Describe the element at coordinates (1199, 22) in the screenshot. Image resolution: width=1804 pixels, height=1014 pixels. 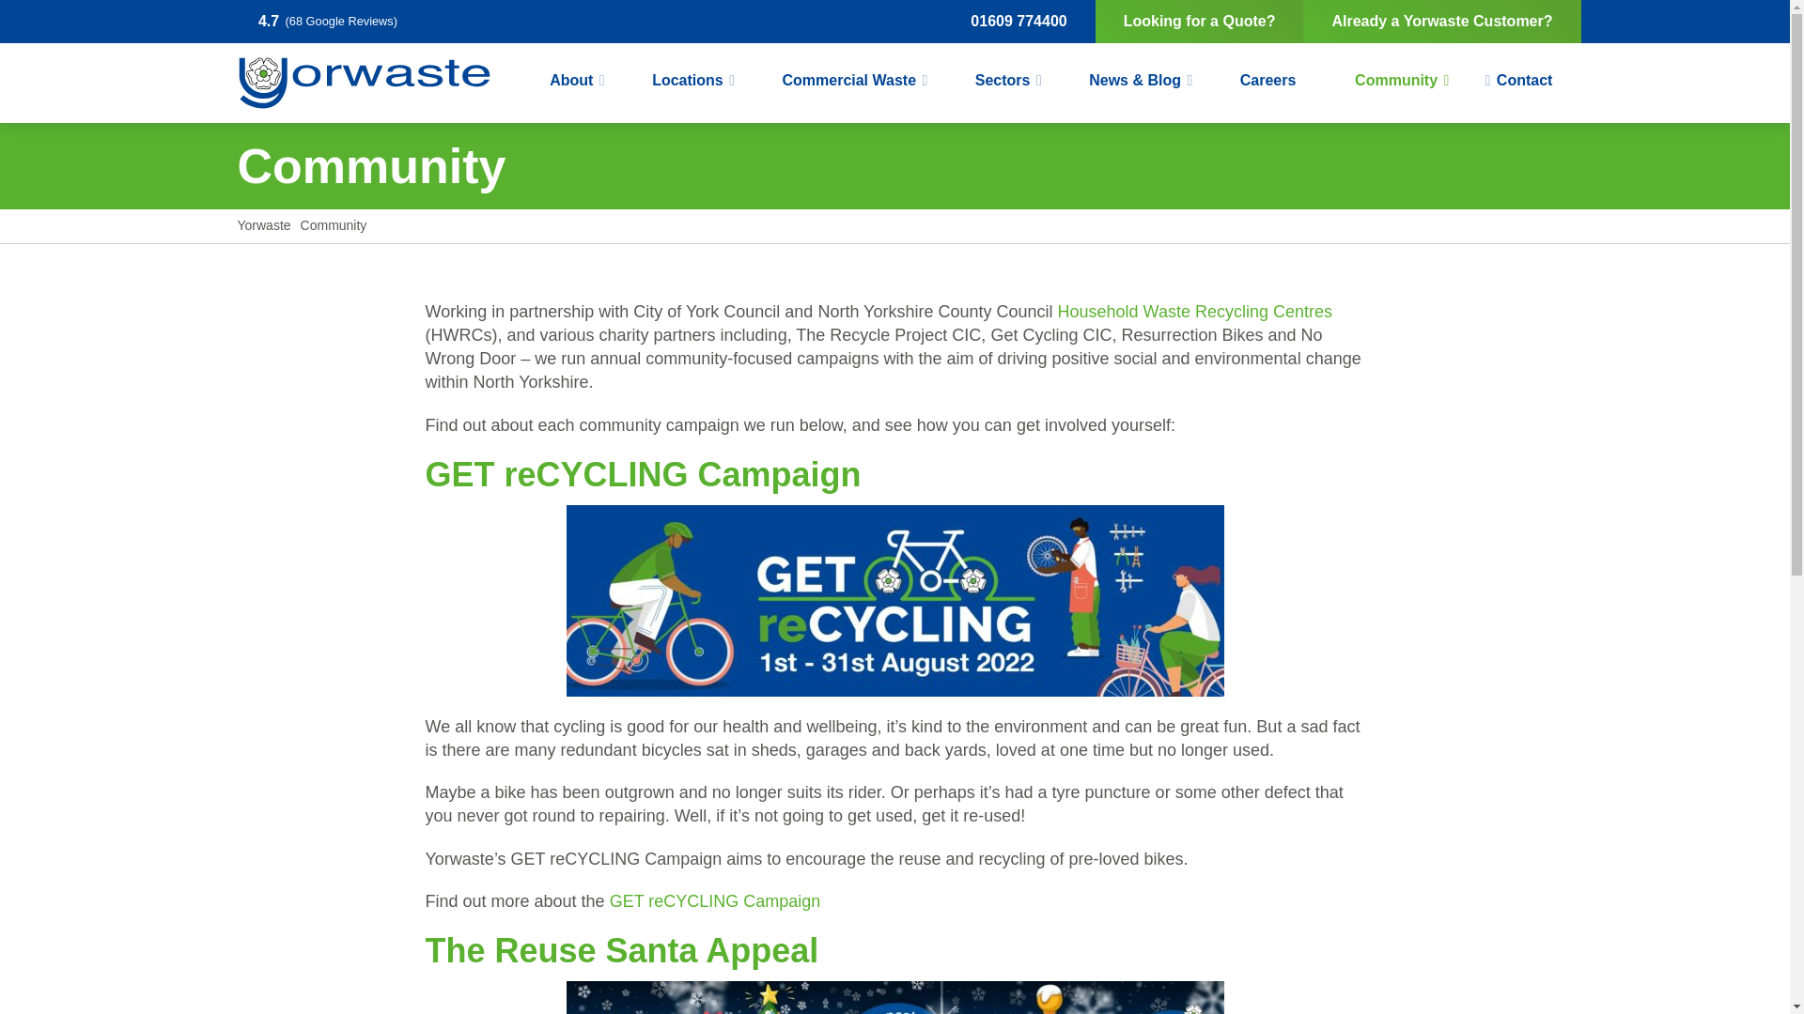
I see `Looking for a Quote?` at that location.